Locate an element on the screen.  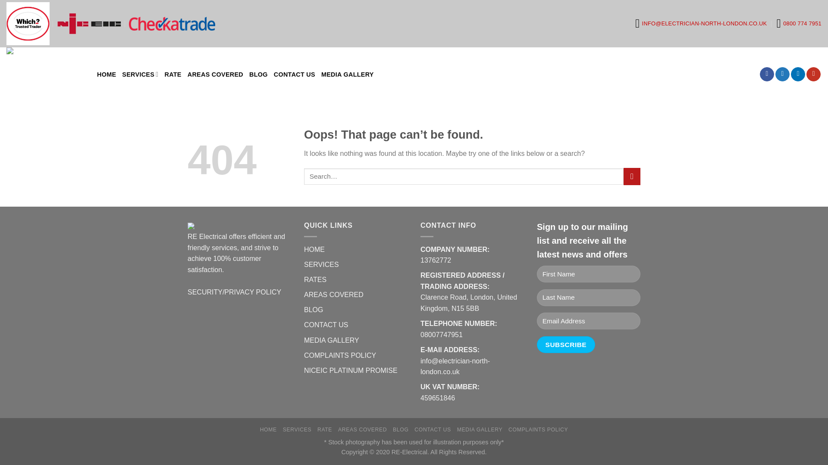
HOME is located at coordinates (268, 430).